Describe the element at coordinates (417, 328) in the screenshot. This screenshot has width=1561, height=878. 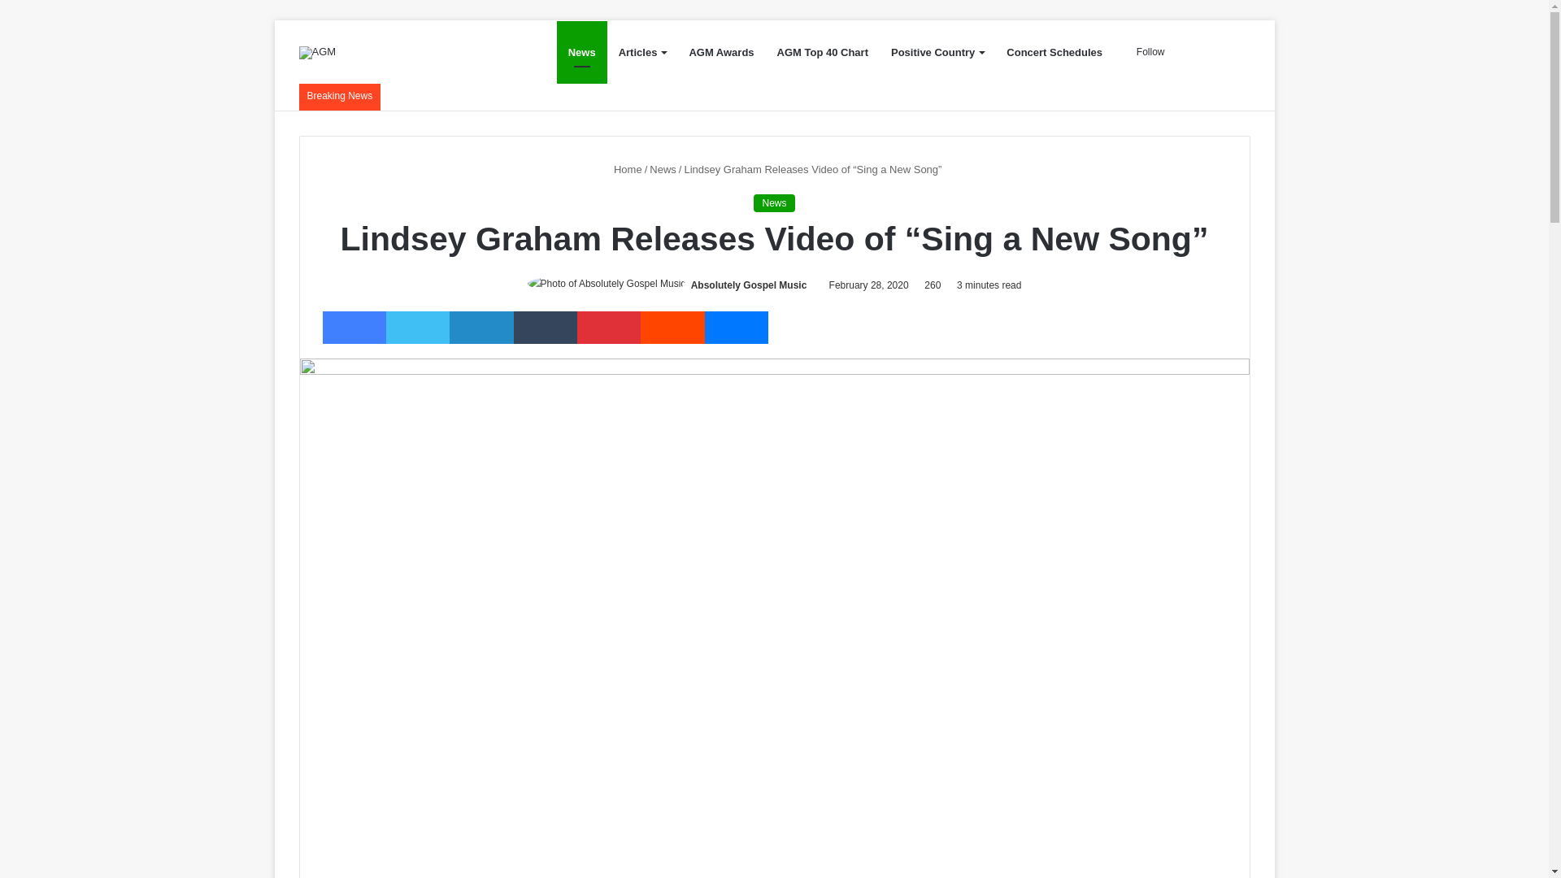
I see `Twitter` at that location.